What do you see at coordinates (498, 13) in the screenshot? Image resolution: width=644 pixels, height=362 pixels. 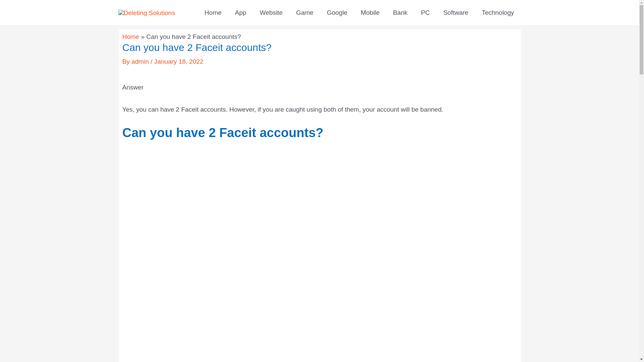 I see `Technology` at bounding box center [498, 13].